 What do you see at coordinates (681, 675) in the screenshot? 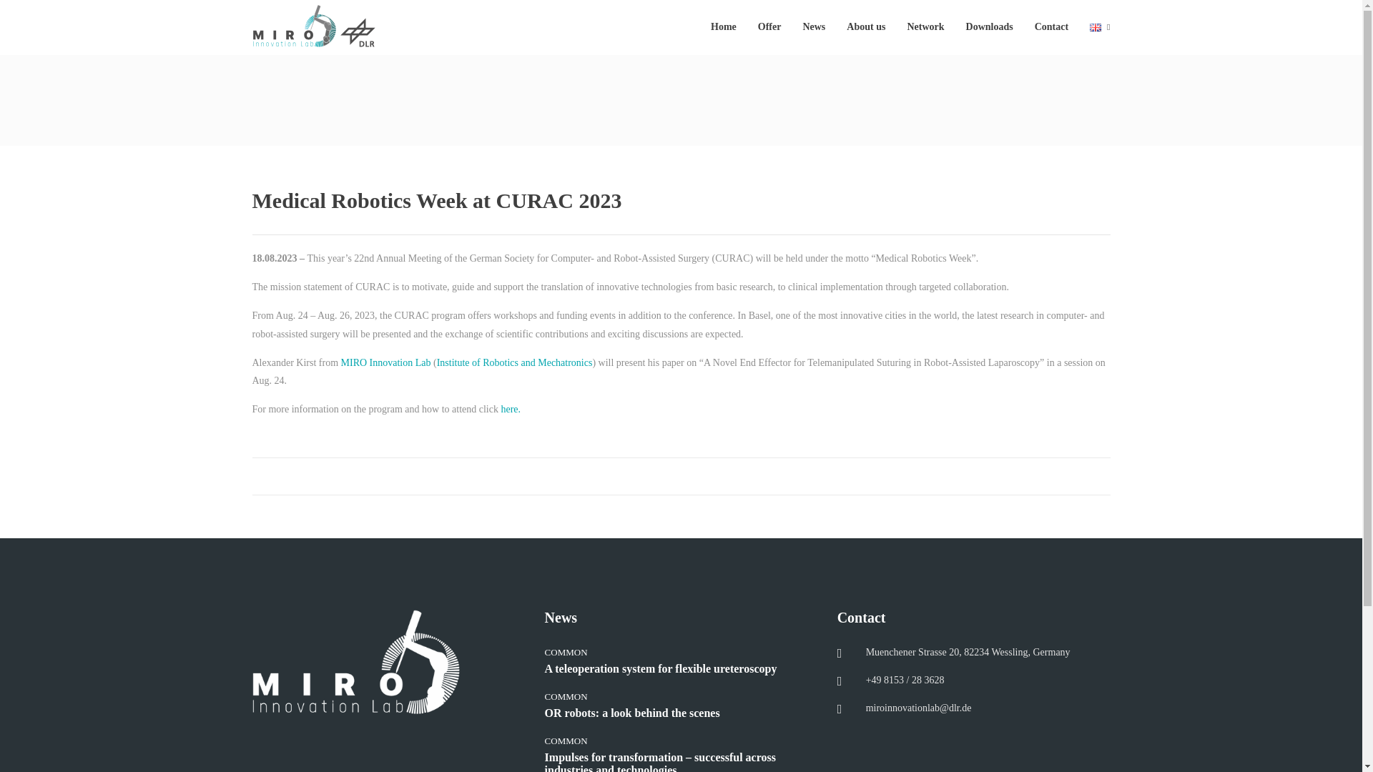
I see `A teleoperation system for flexible ureteroscopy` at bounding box center [681, 675].